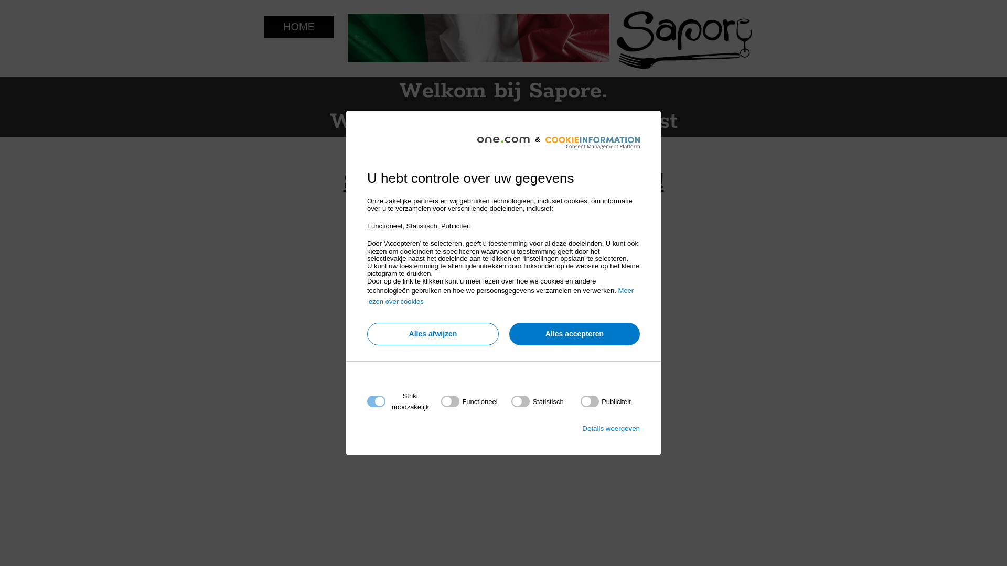 The height and width of the screenshot is (566, 1007). What do you see at coordinates (469, 401) in the screenshot?
I see `on` at bounding box center [469, 401].